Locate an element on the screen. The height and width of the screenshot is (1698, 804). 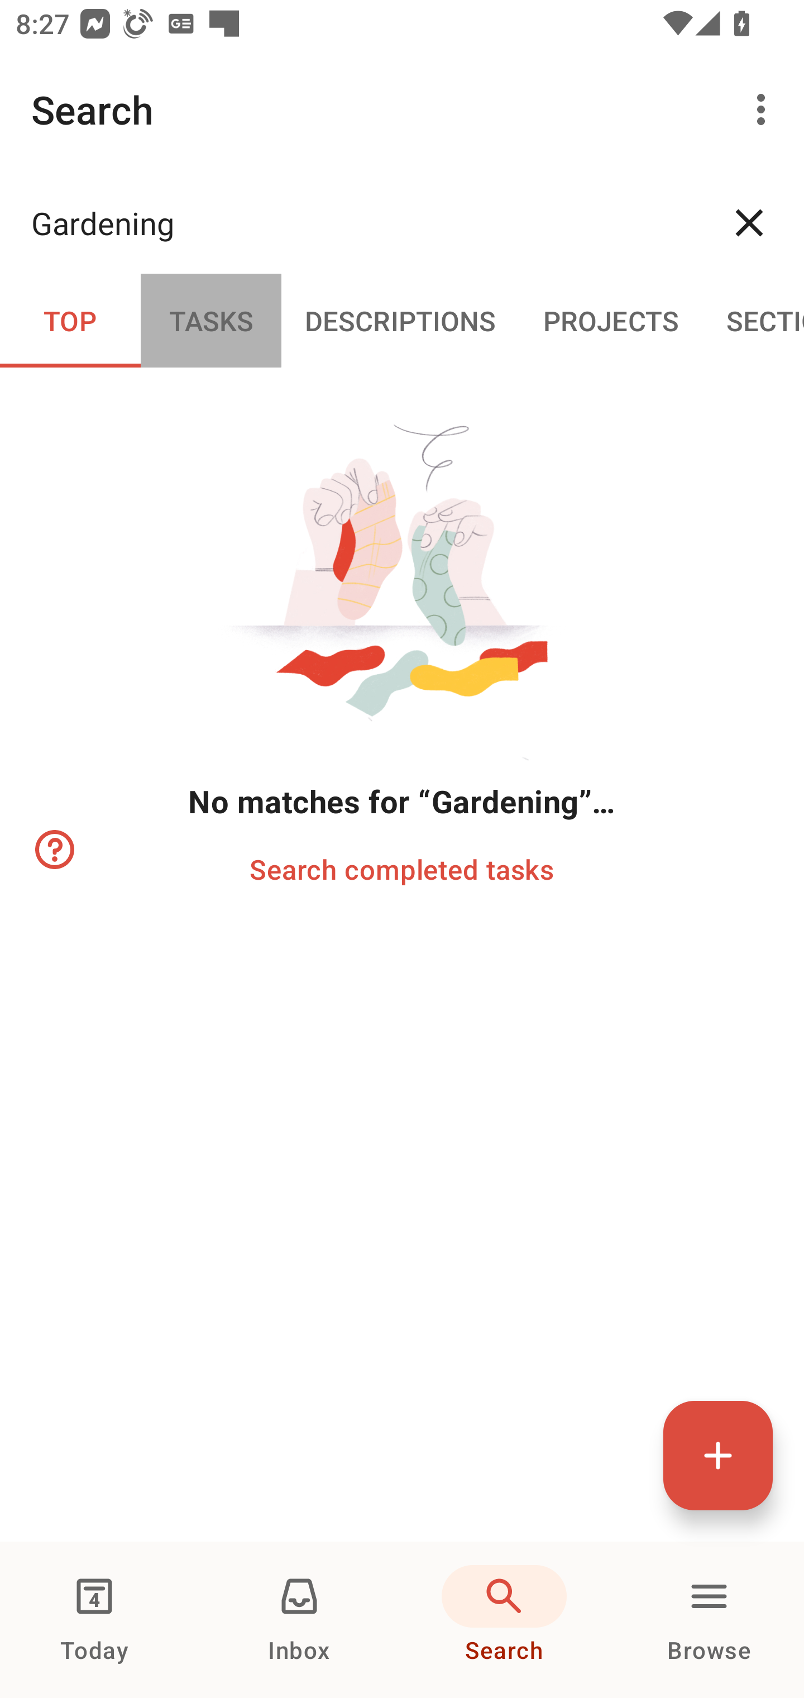
Inbox is located at coordinates (299, 1620).